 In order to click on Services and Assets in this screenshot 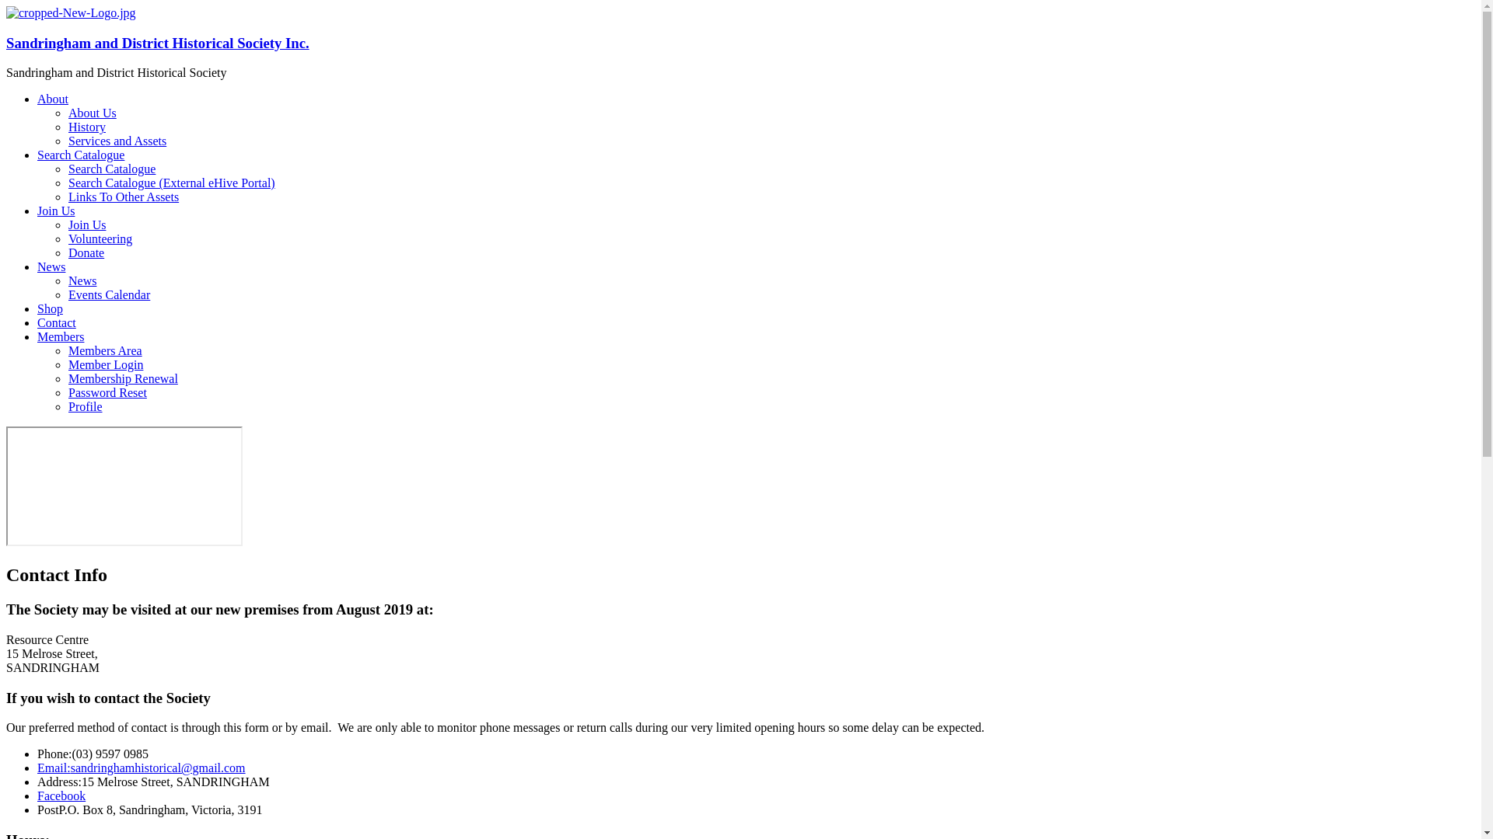, I will do `click(117, 141)`.